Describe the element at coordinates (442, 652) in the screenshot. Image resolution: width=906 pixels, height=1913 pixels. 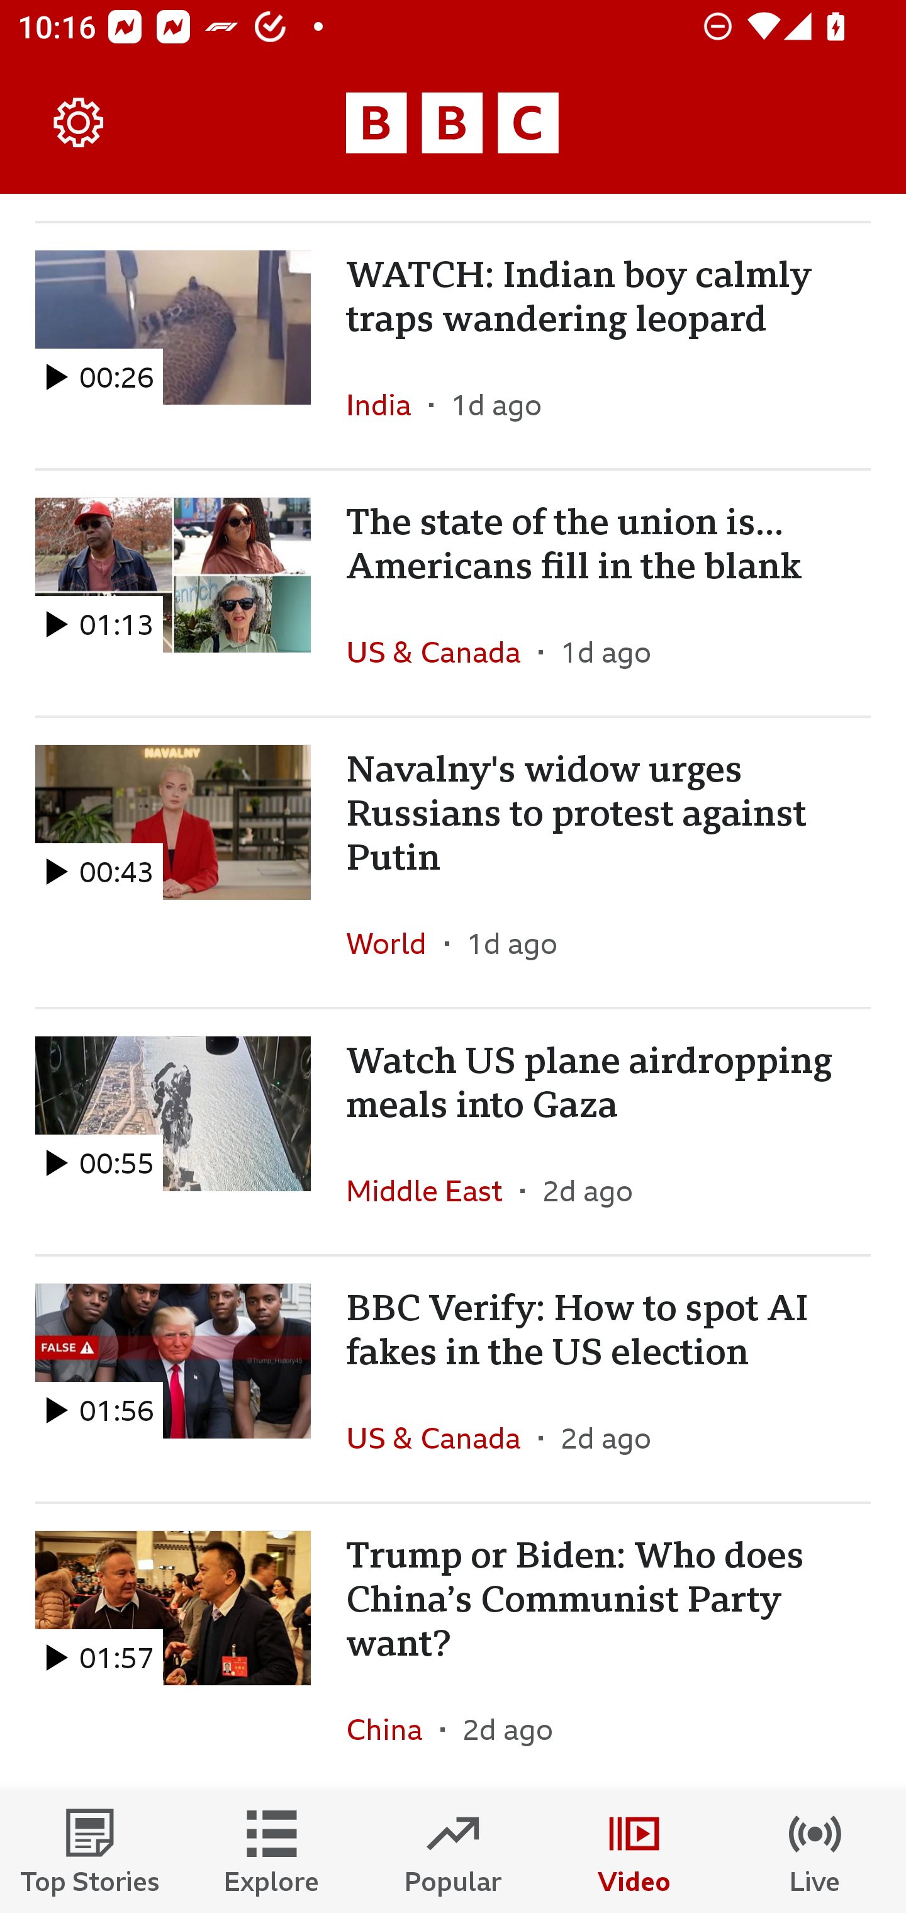
I see `US & Canada In the section US & Canada` at that location.